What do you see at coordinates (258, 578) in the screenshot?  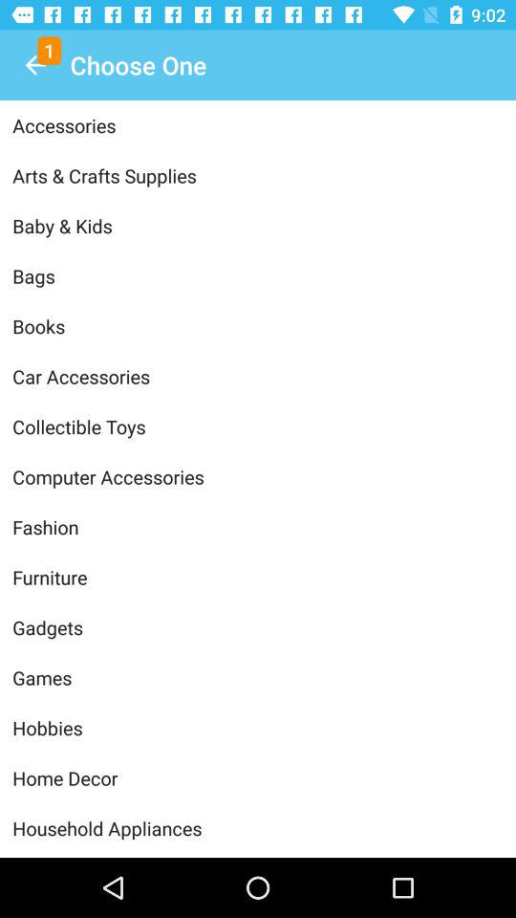 I see `scroll to furniture item` at bounding box center [258, 578].